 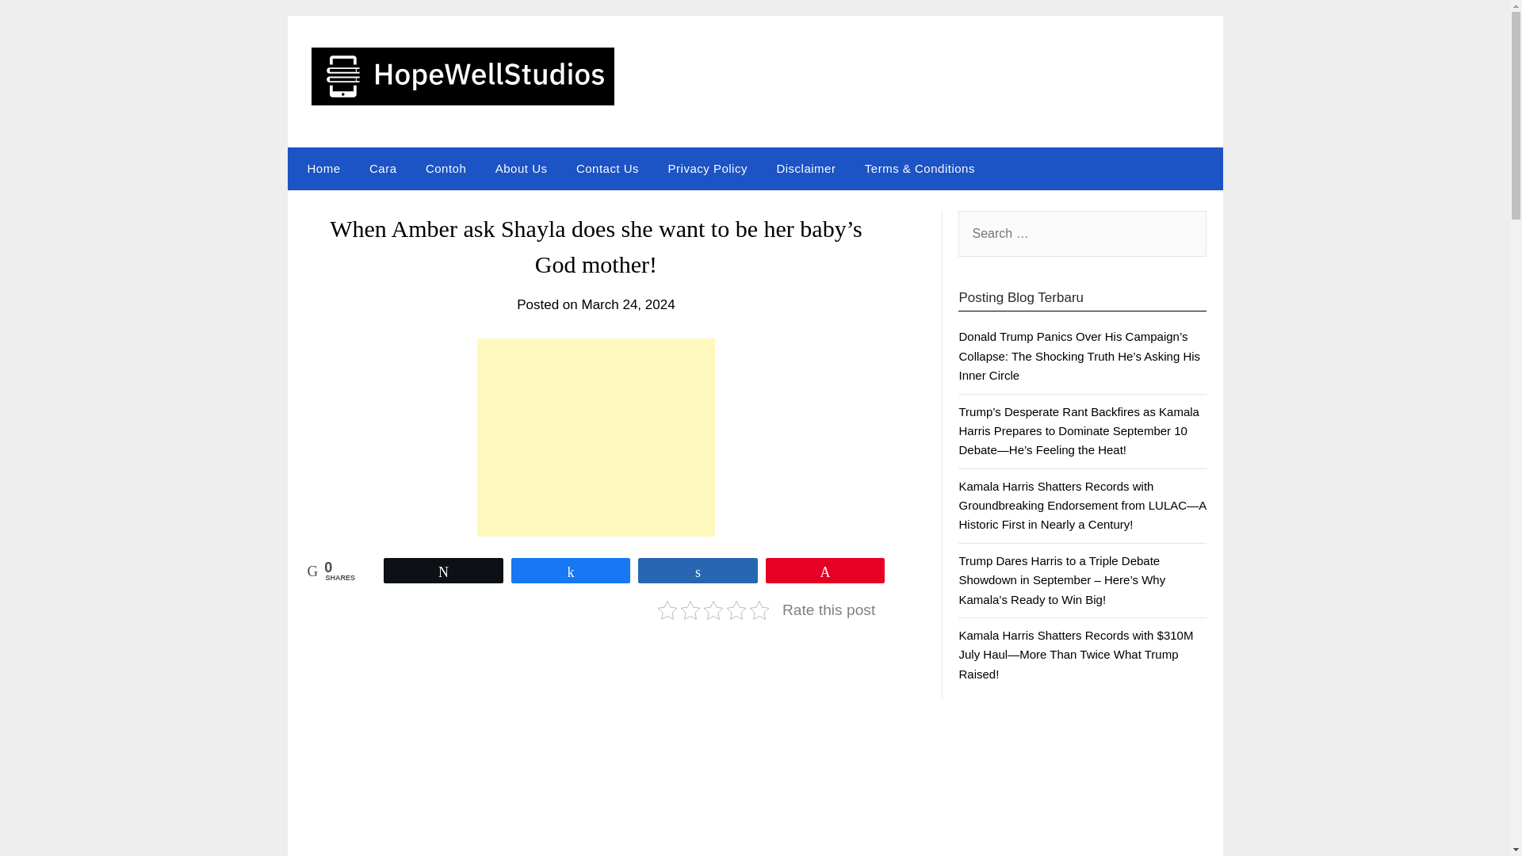 I want to click on Contoh, so click(x=446, y=168).